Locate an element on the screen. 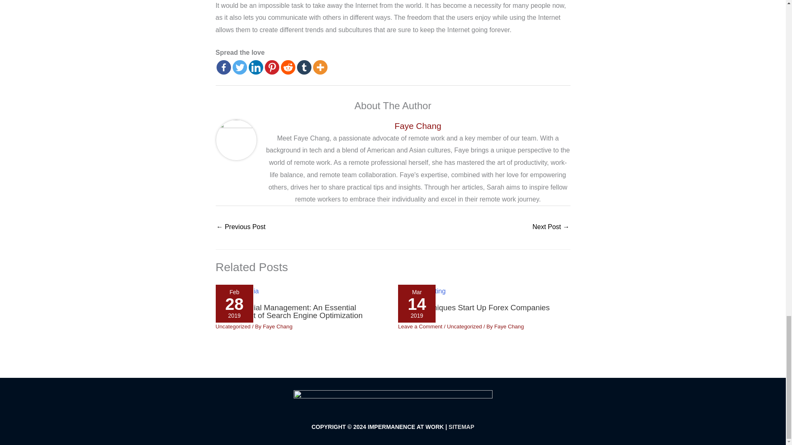 This screenshot has height=445, width=792. Uncategorized is located at coordinates (233, 326).